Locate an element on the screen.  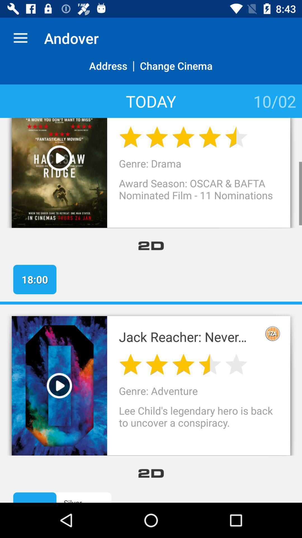
scroll until change cinema is located at coordinates (176, 72).